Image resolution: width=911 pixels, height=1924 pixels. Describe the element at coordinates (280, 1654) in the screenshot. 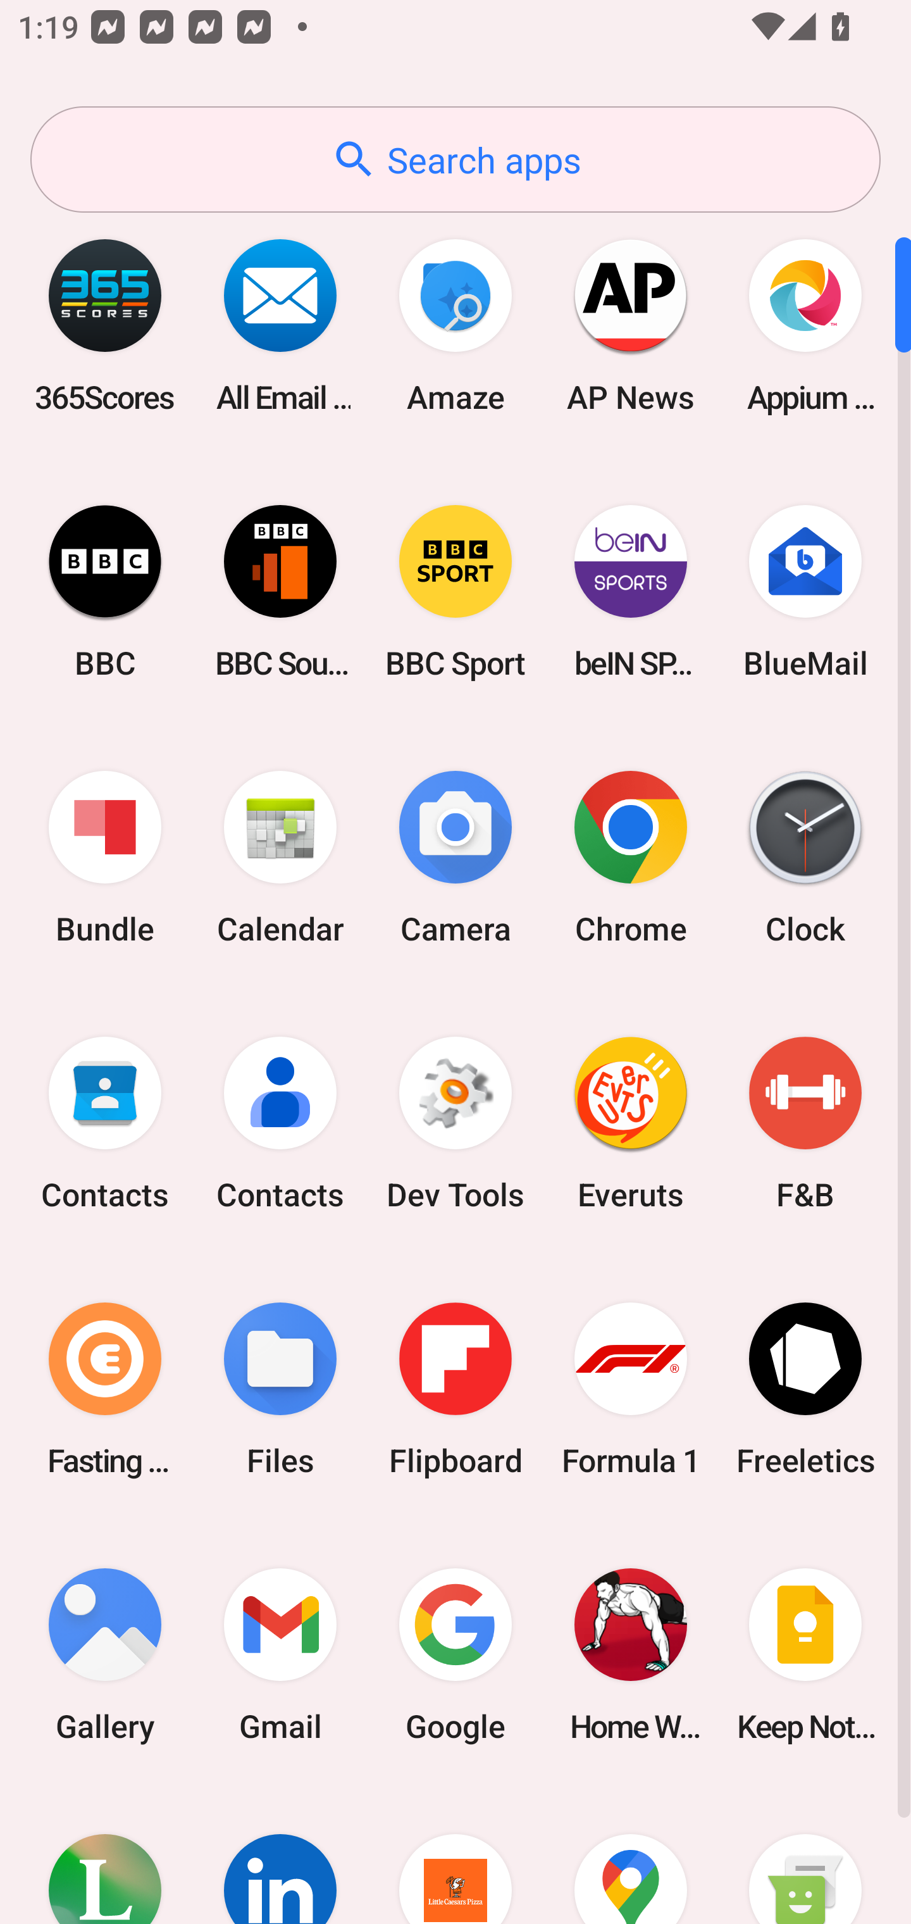

I see `Gmail` at that location.